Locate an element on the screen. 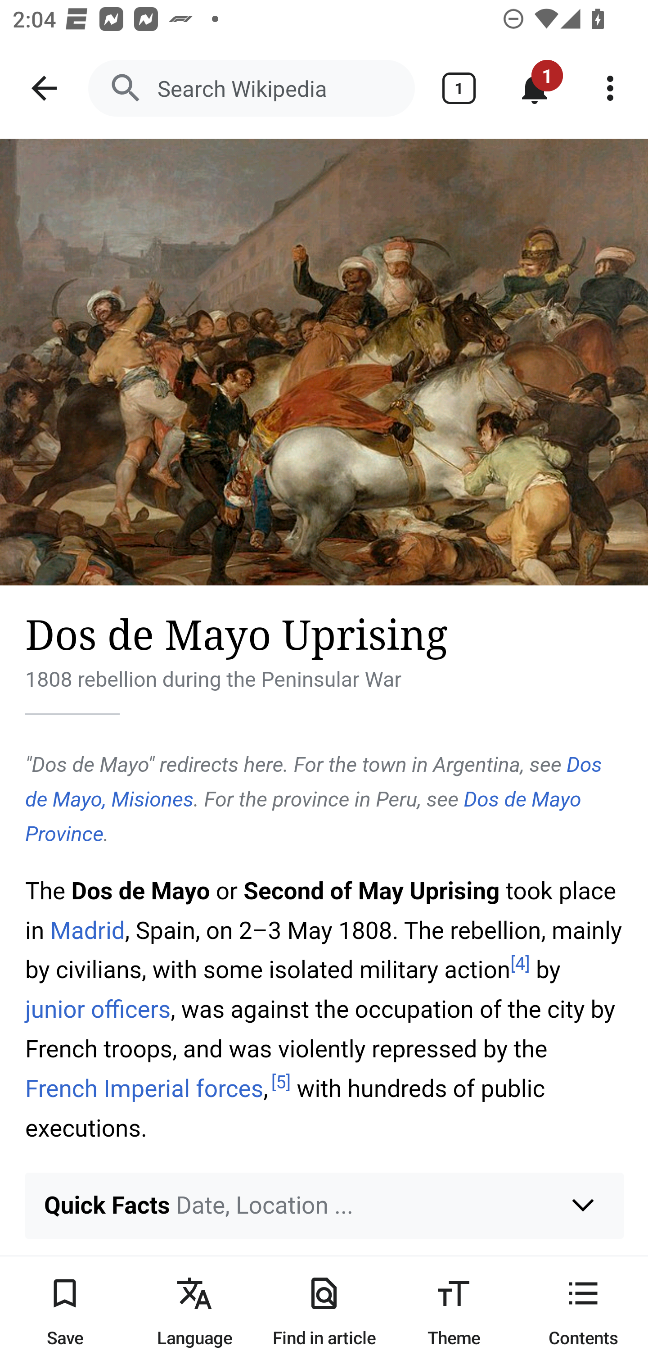 The height and width of the screenshot is (1369, 648). Language is located at coordinates (194, 1312).